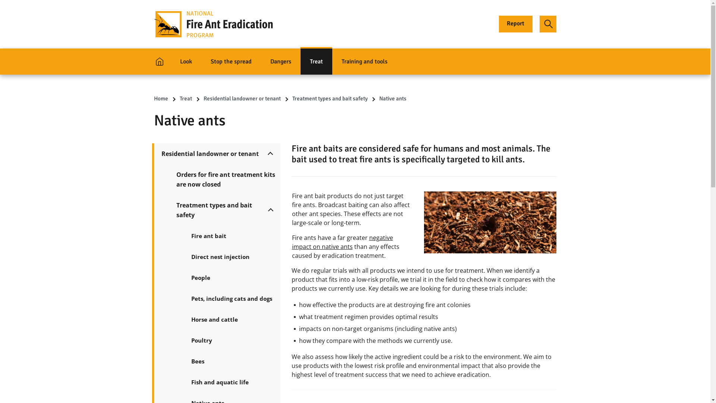  Describe the element at coordinates (231, 62) in the screenshot. I see `Stop the spread` at that location.